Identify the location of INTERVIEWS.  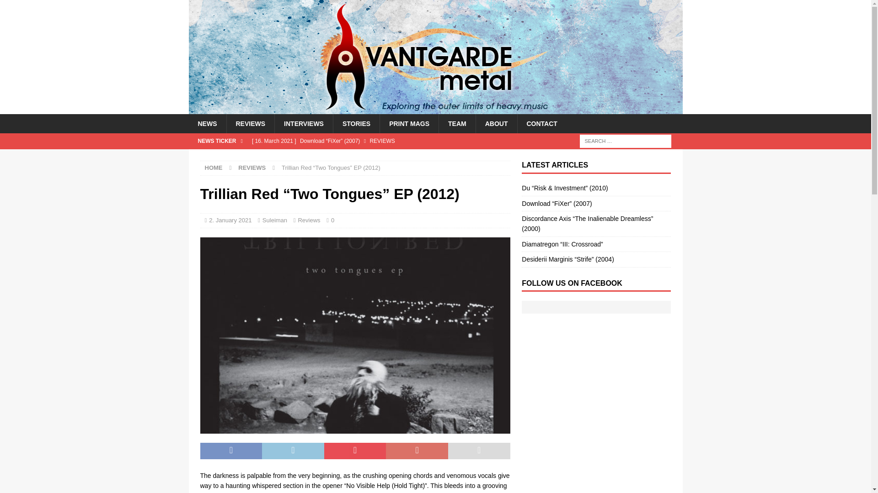
(303, 123).